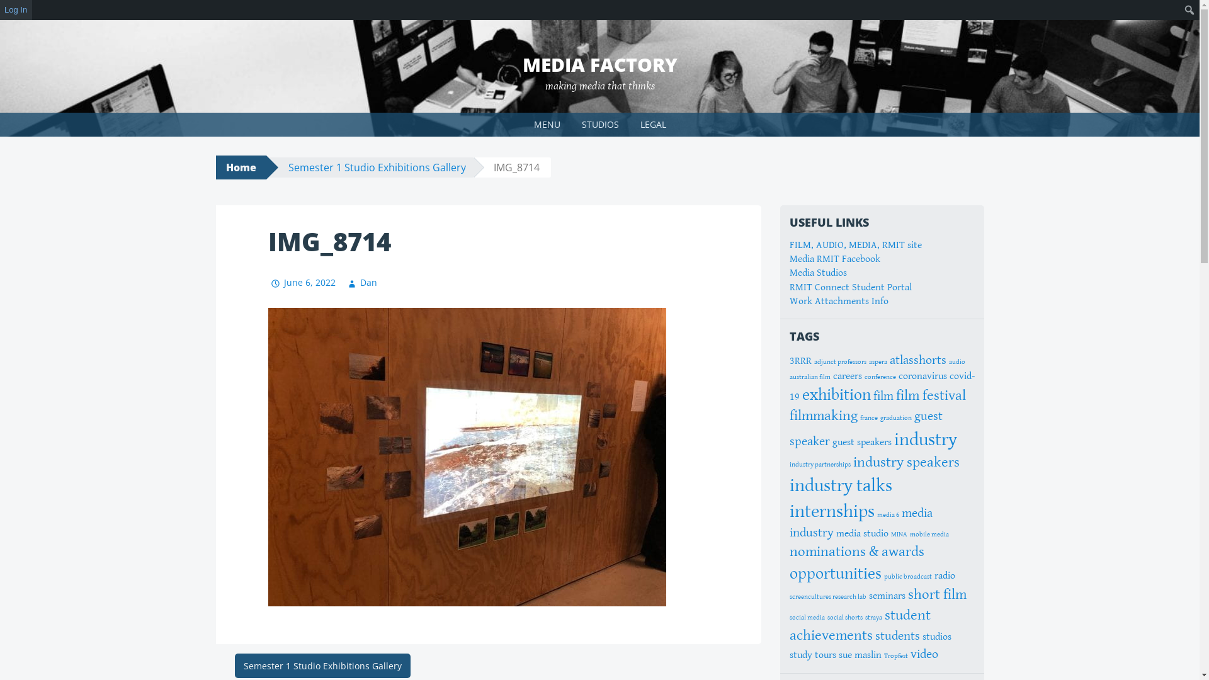 The height and width of the screenshot is (680, 1209). Describe the element at coordinates (956, 362) in the screenshot. I see `audio` at that location.